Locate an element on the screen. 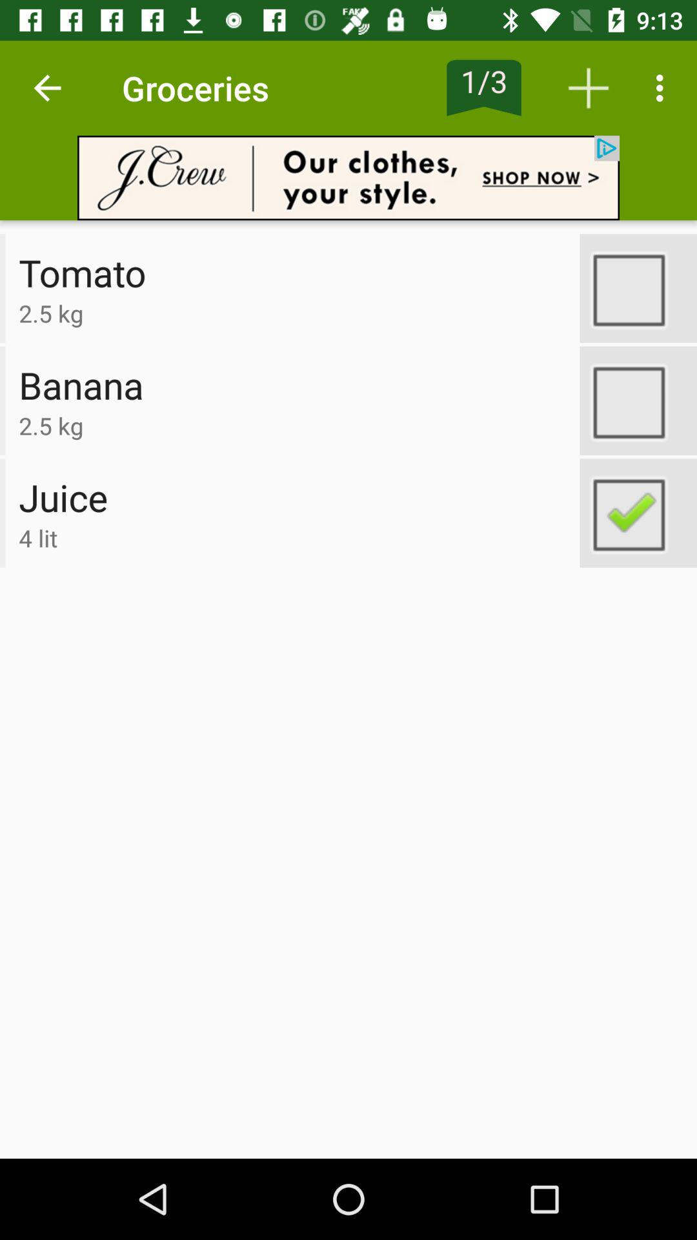  go to advertisement is located at coordinates (348, 178).